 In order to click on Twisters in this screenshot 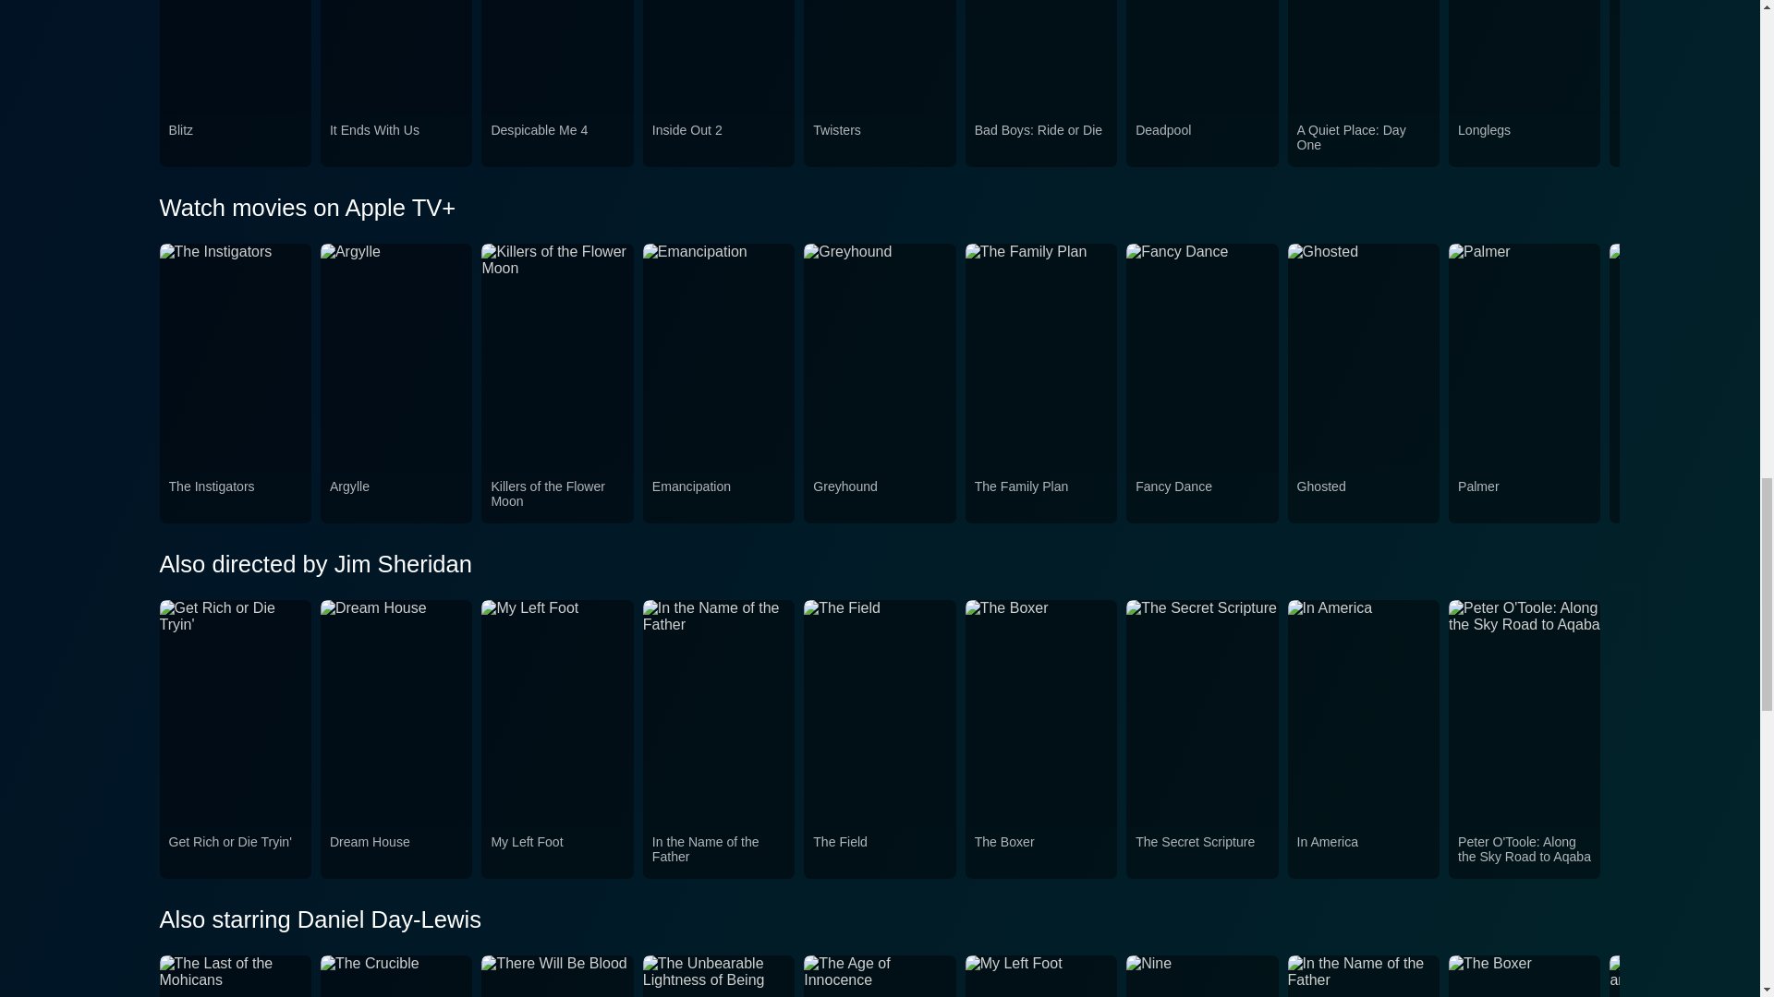, I will do `click(879, 140)`.